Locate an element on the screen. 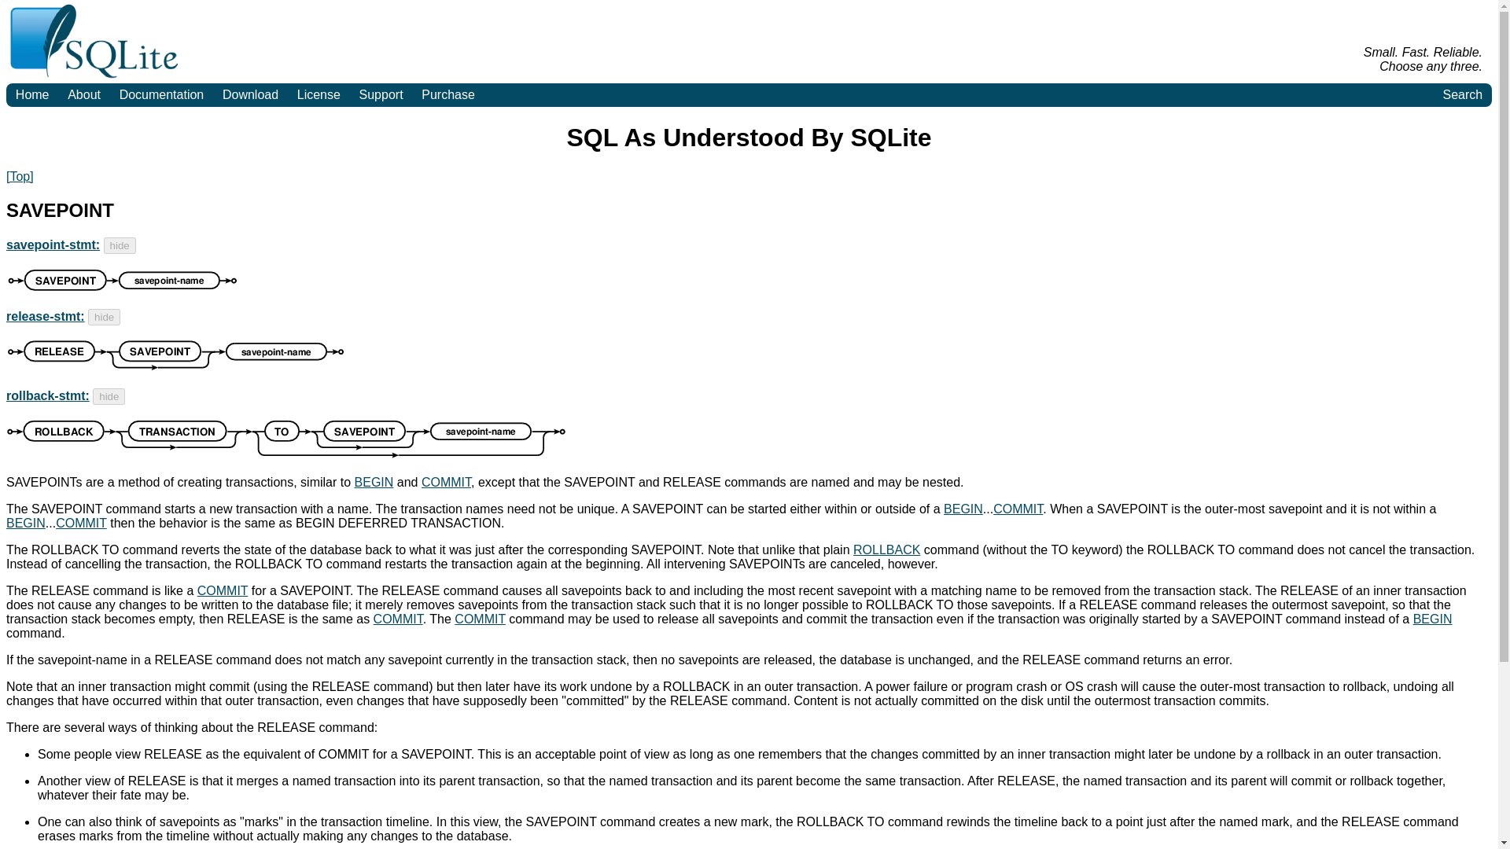 This screenshot has height=849, width=1510. About is located at coordinates (83, 94).